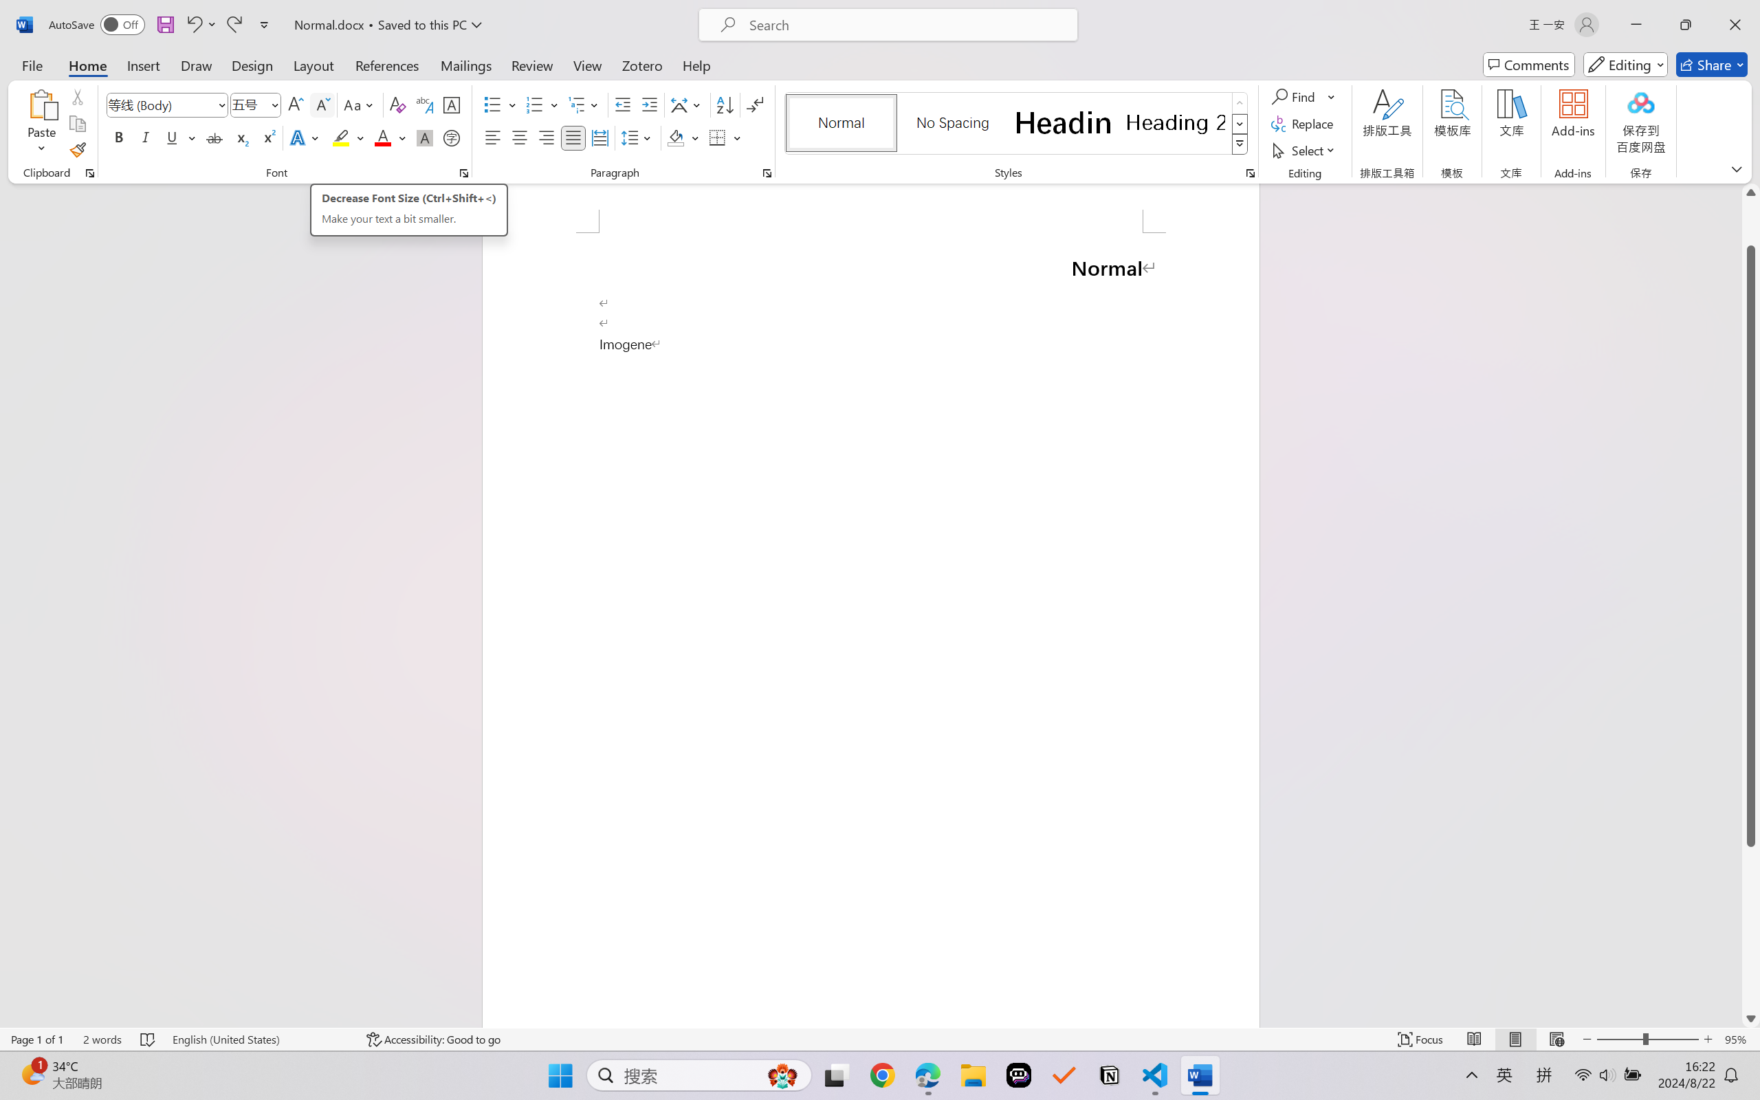 The height and width of the screenshot is (1100, 1760). Describe the element at coordinates (519, 137) in the screenshot. I see `Center` at that location.